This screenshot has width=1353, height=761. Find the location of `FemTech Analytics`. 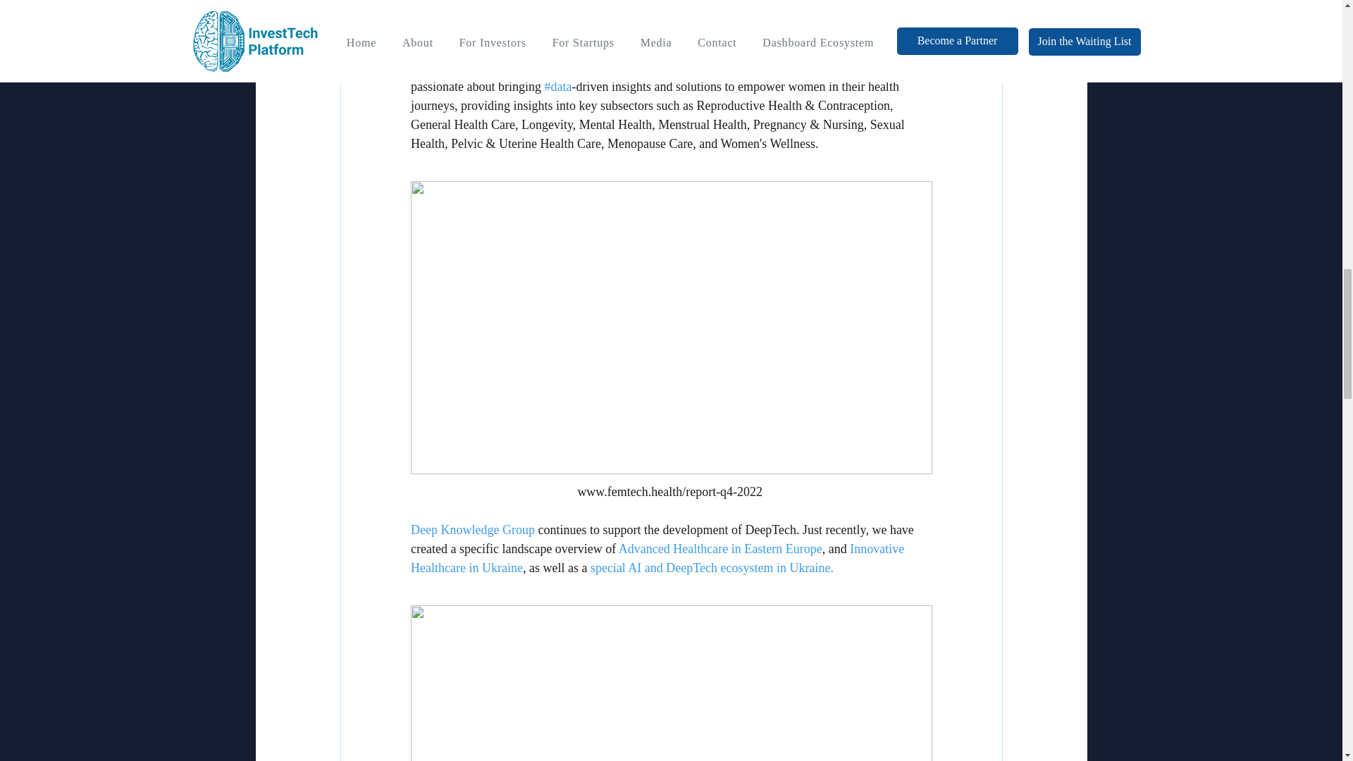

FemTech Analytics is located at coordinates (634, 68).